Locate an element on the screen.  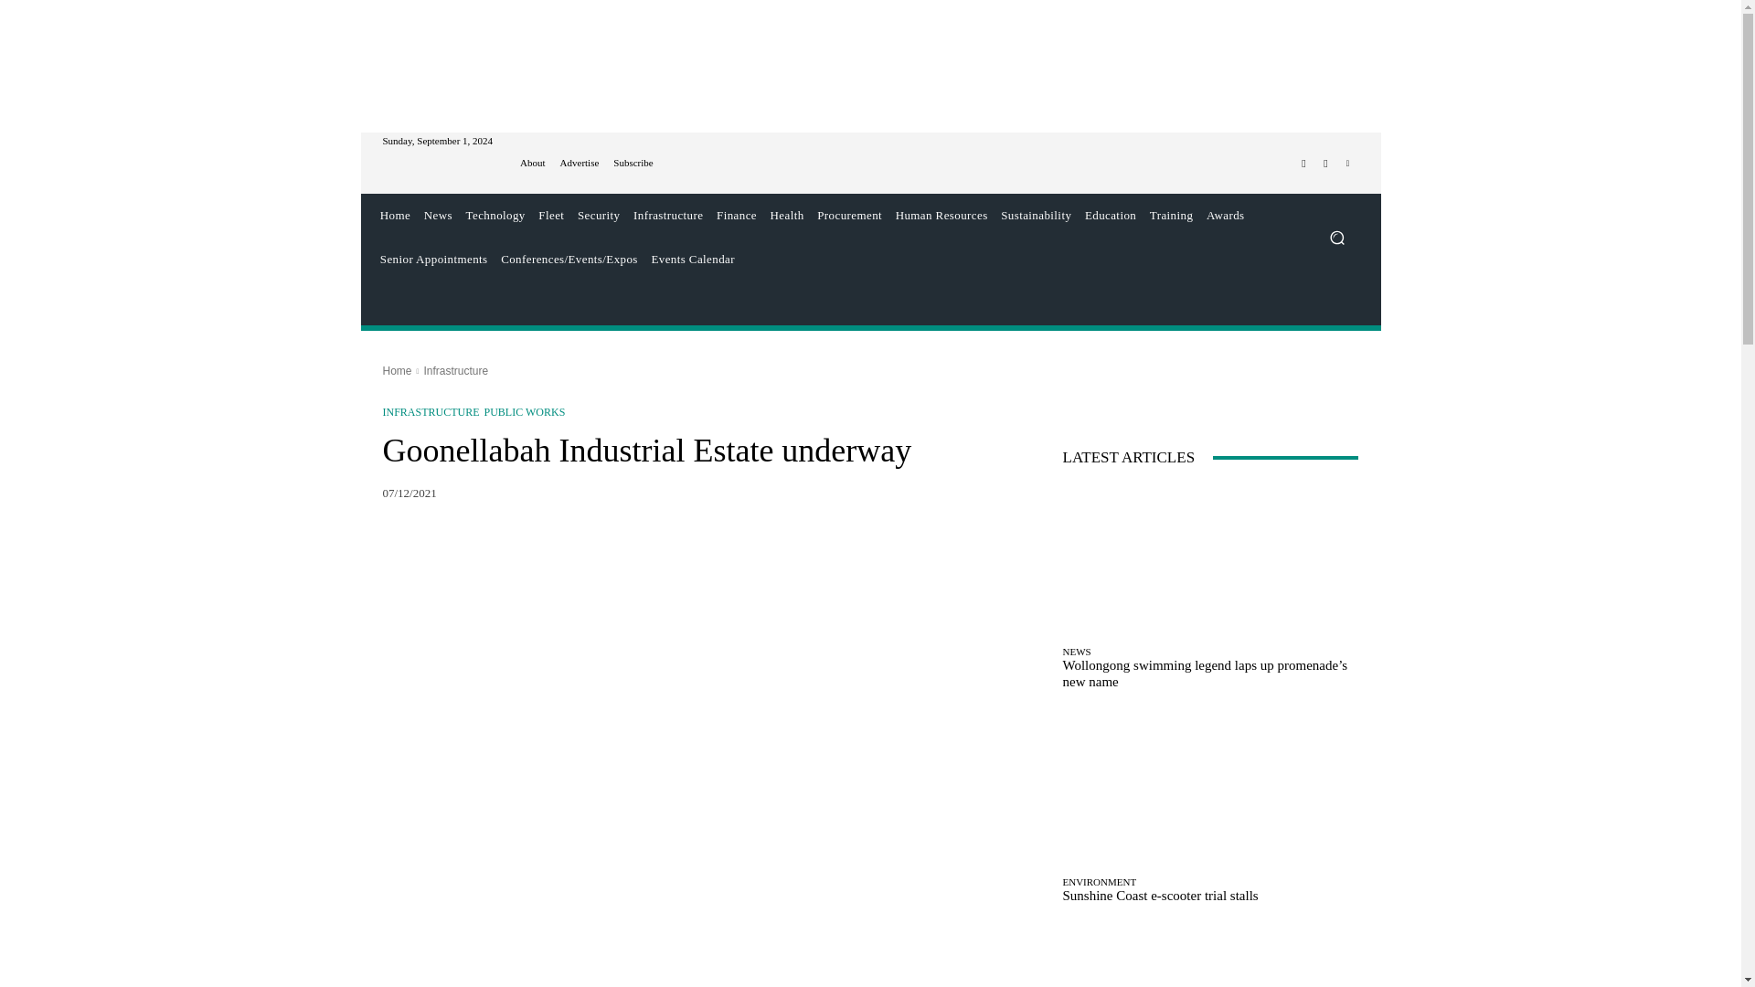
Twitter is located at coordinates (1325, 164).